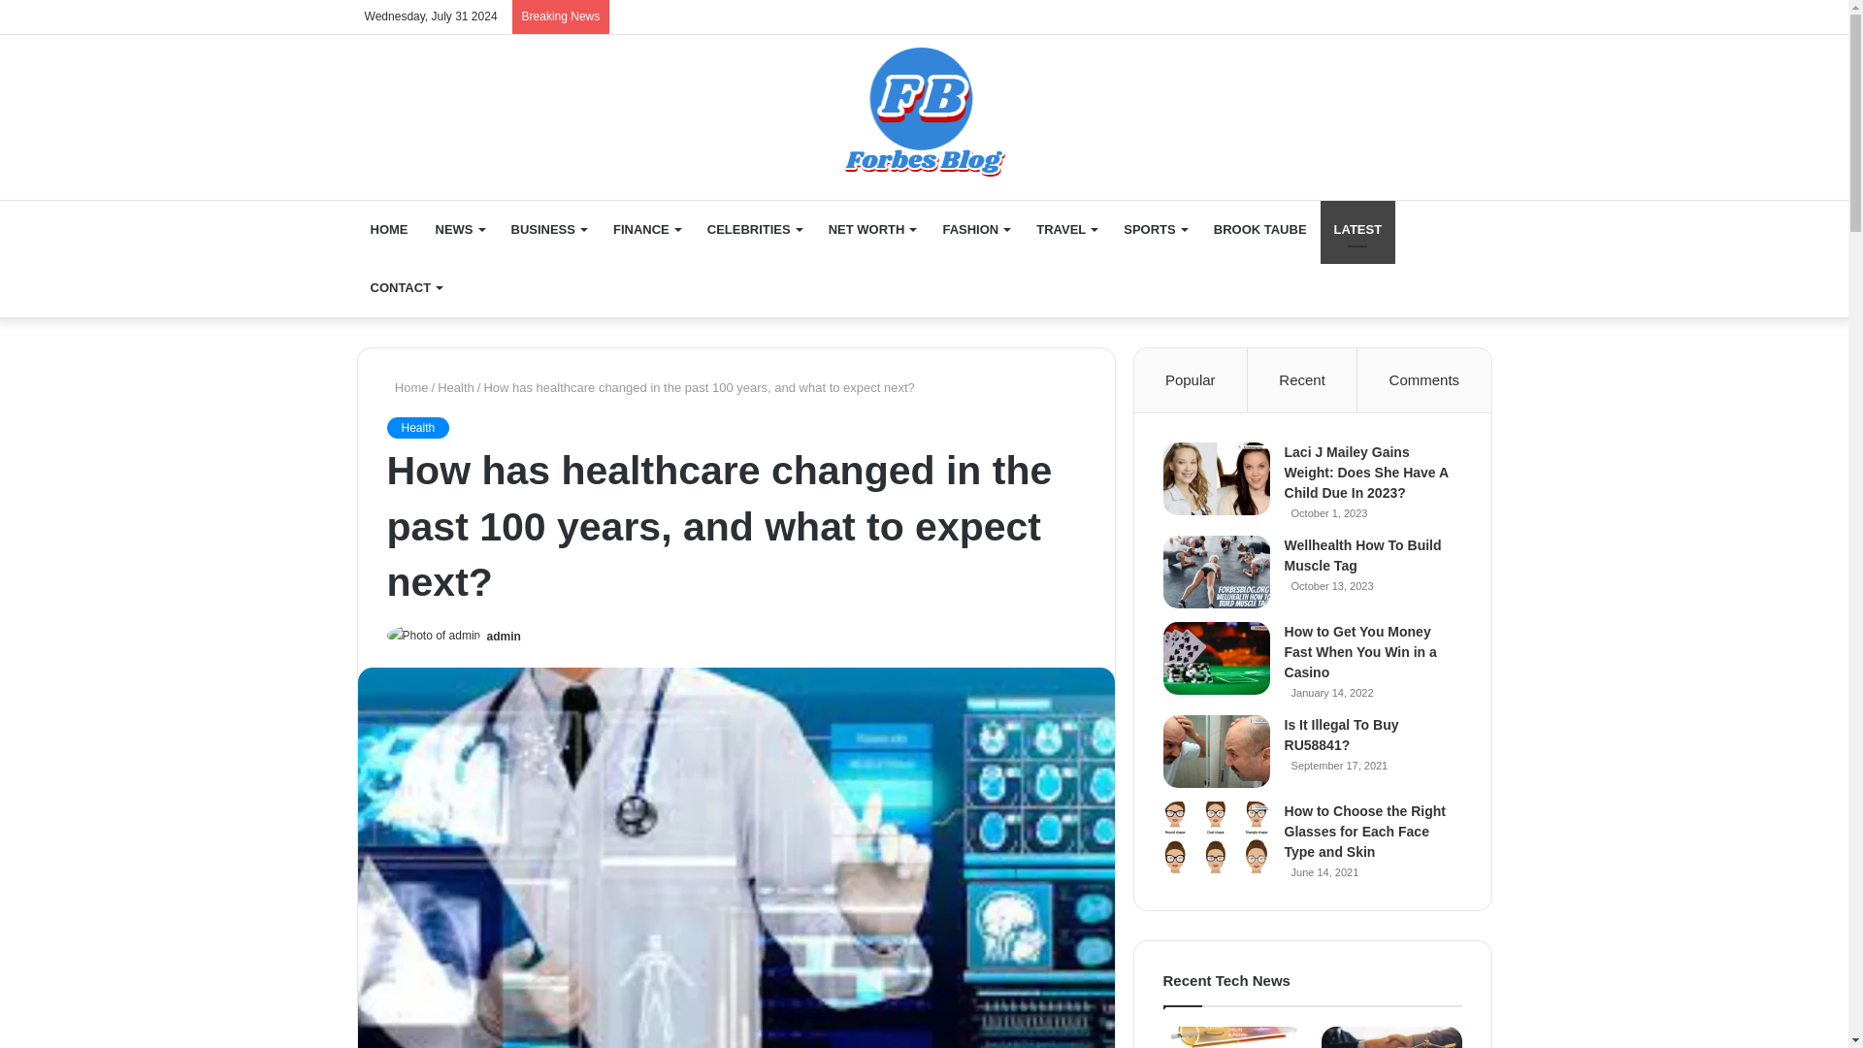 This screenshot has height=1048, width=1863. I want to click on CONTACT, so click(407, 287).